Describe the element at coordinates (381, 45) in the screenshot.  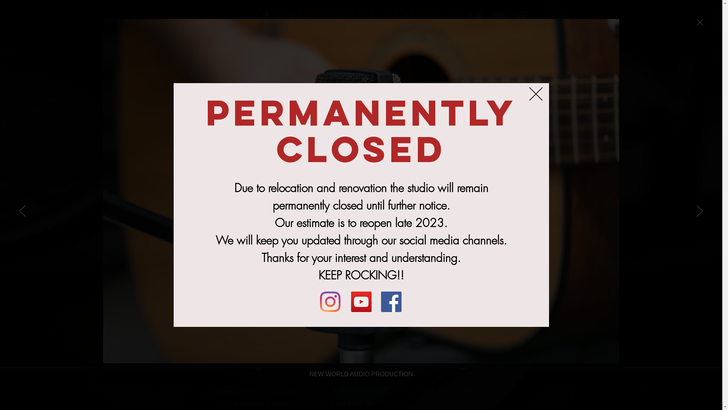
I see `PATREON EXCLUSIVE` at that location.